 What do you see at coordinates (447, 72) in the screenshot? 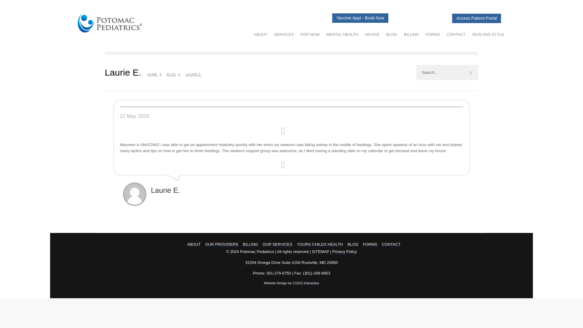
I see `Search...` at bounding box center [447, 72].